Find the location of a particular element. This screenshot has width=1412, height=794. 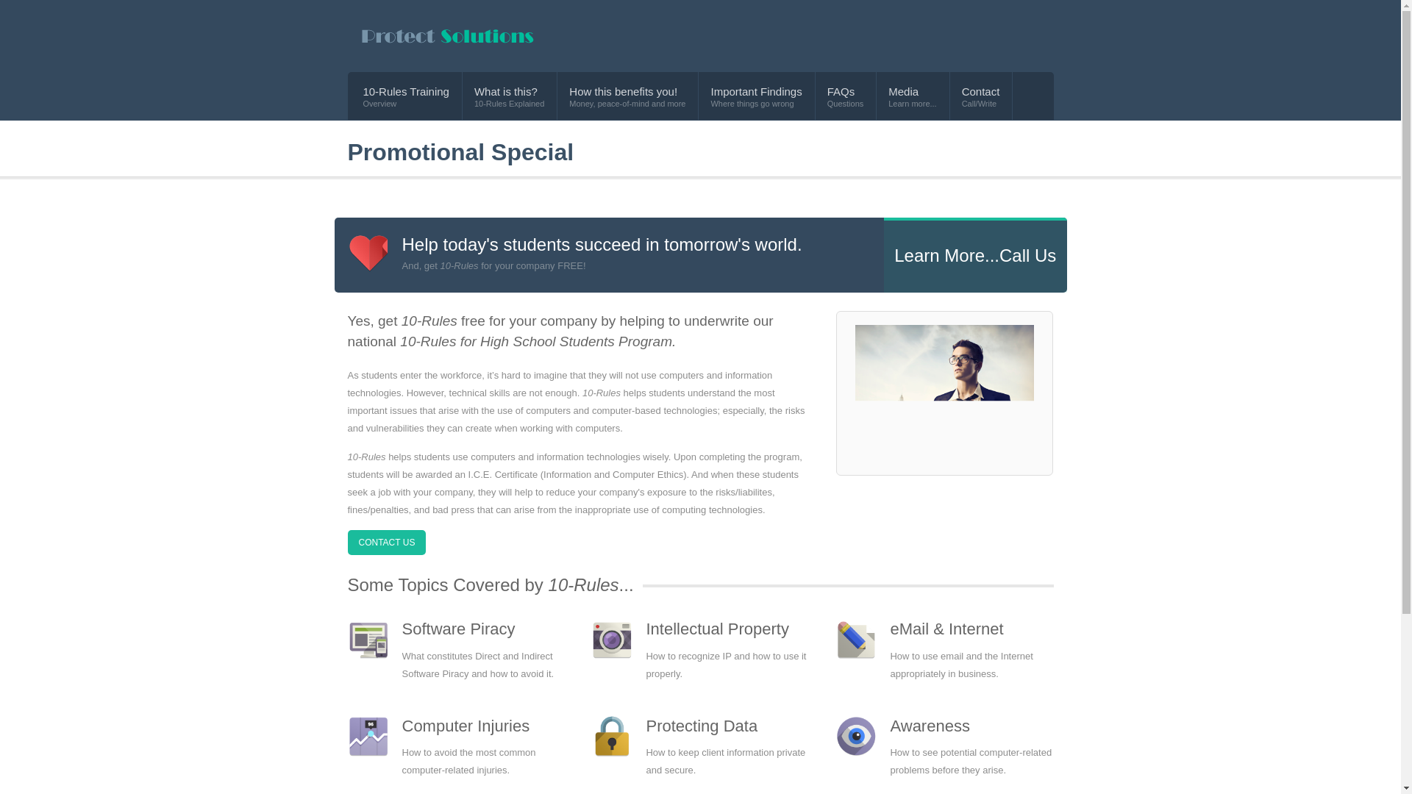

FAQs is located at coordinates (846, 91).